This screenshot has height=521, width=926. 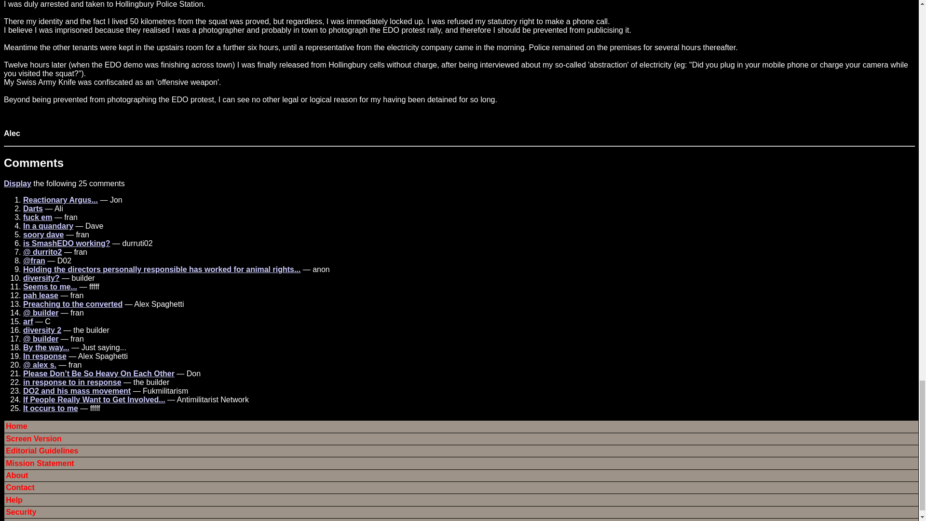 I want to click on Comments, so click(x=34, y=163).